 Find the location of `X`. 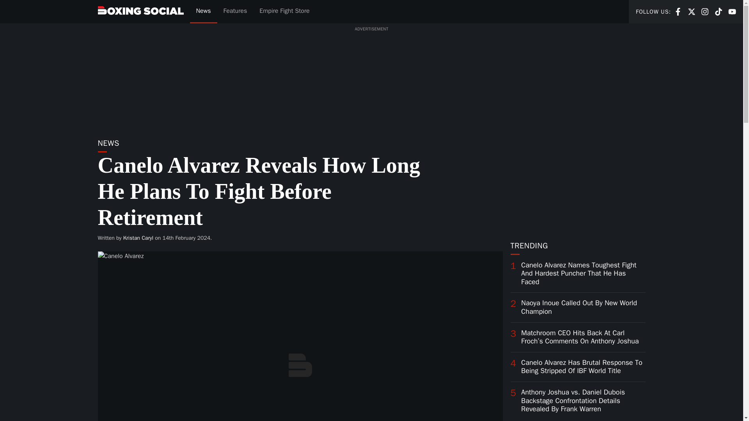

X is located at coordinates (678, 11).